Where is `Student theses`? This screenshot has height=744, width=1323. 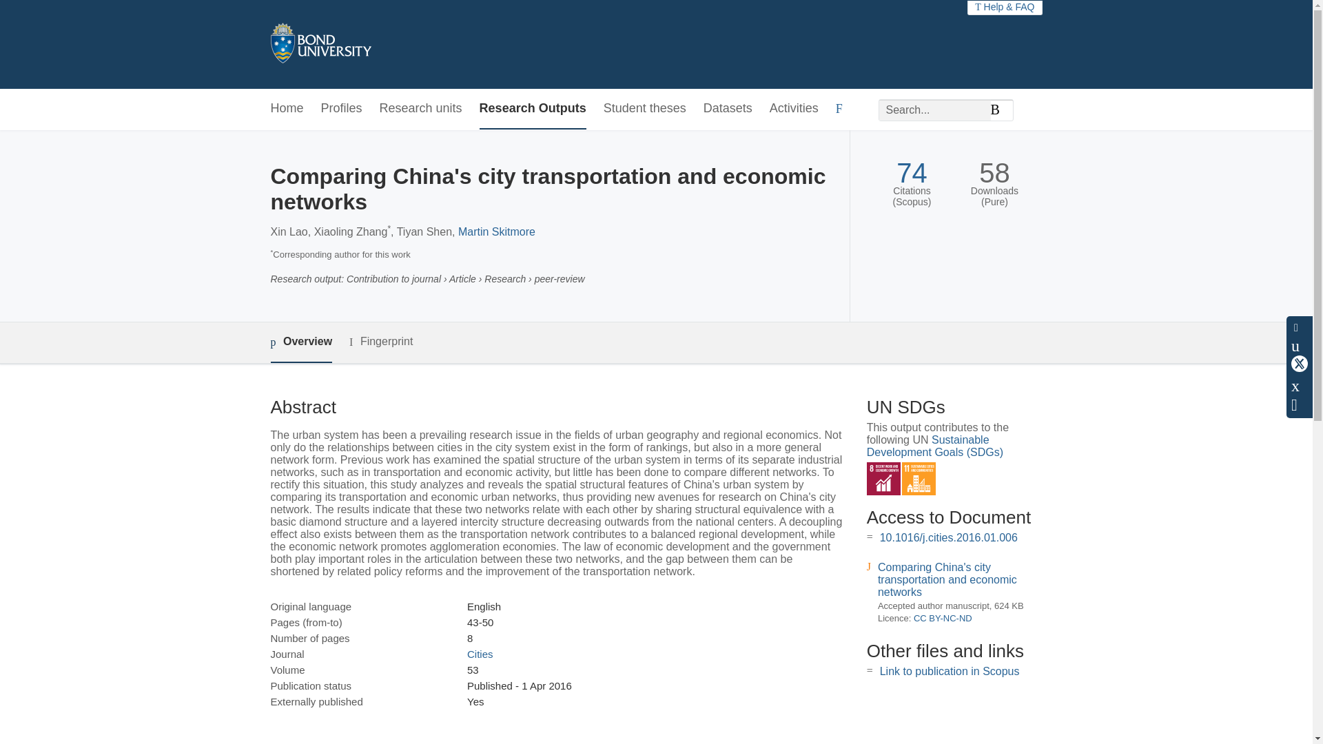
Student theses is located at coordinates (645, 109).